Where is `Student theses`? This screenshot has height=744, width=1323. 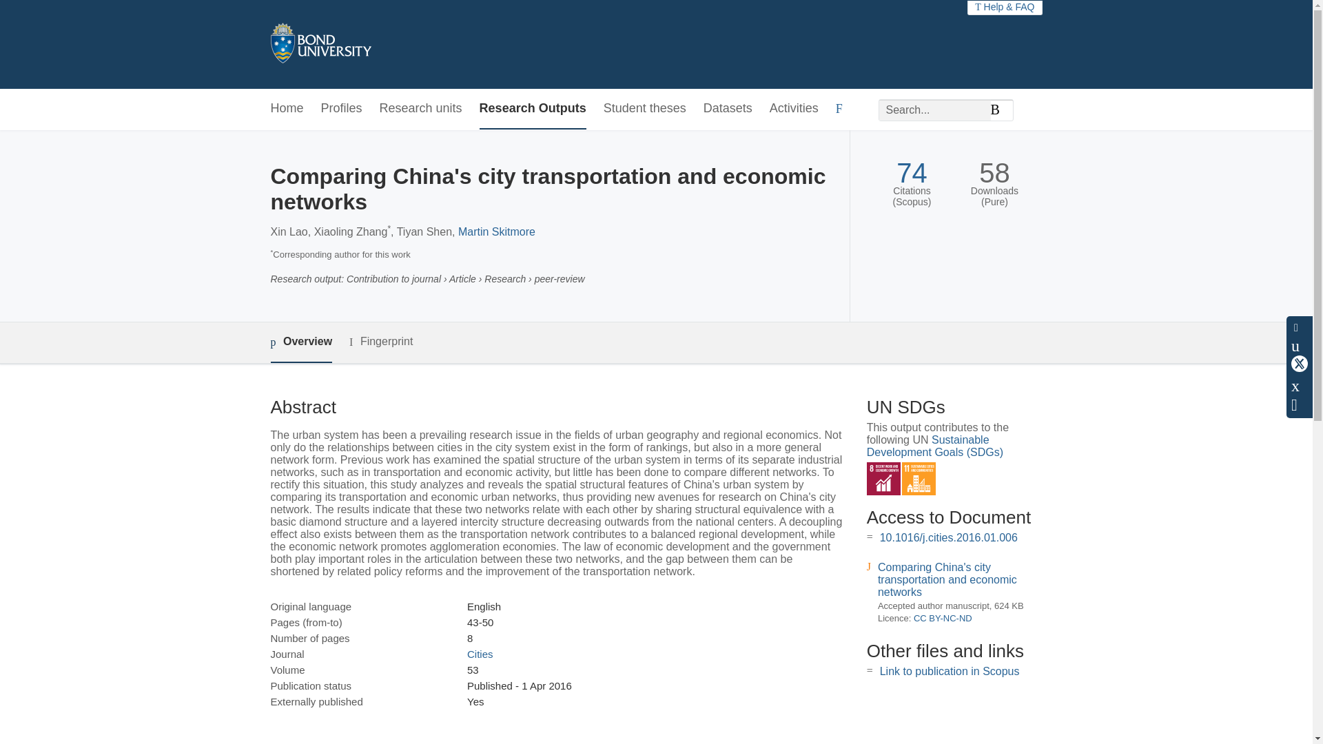
Student theses is located at coordinates (645, 109).